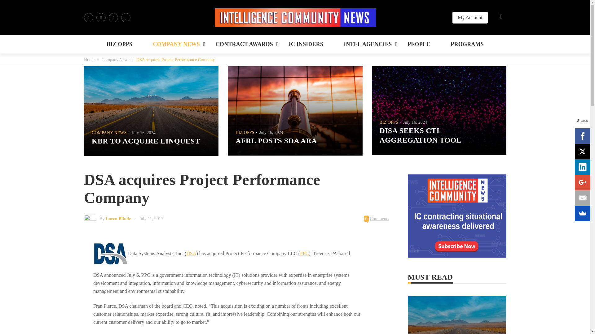  Describe the element at coordinates (118, 218) in the screenshot. I see `Posts by Loren Blinde` at that location.